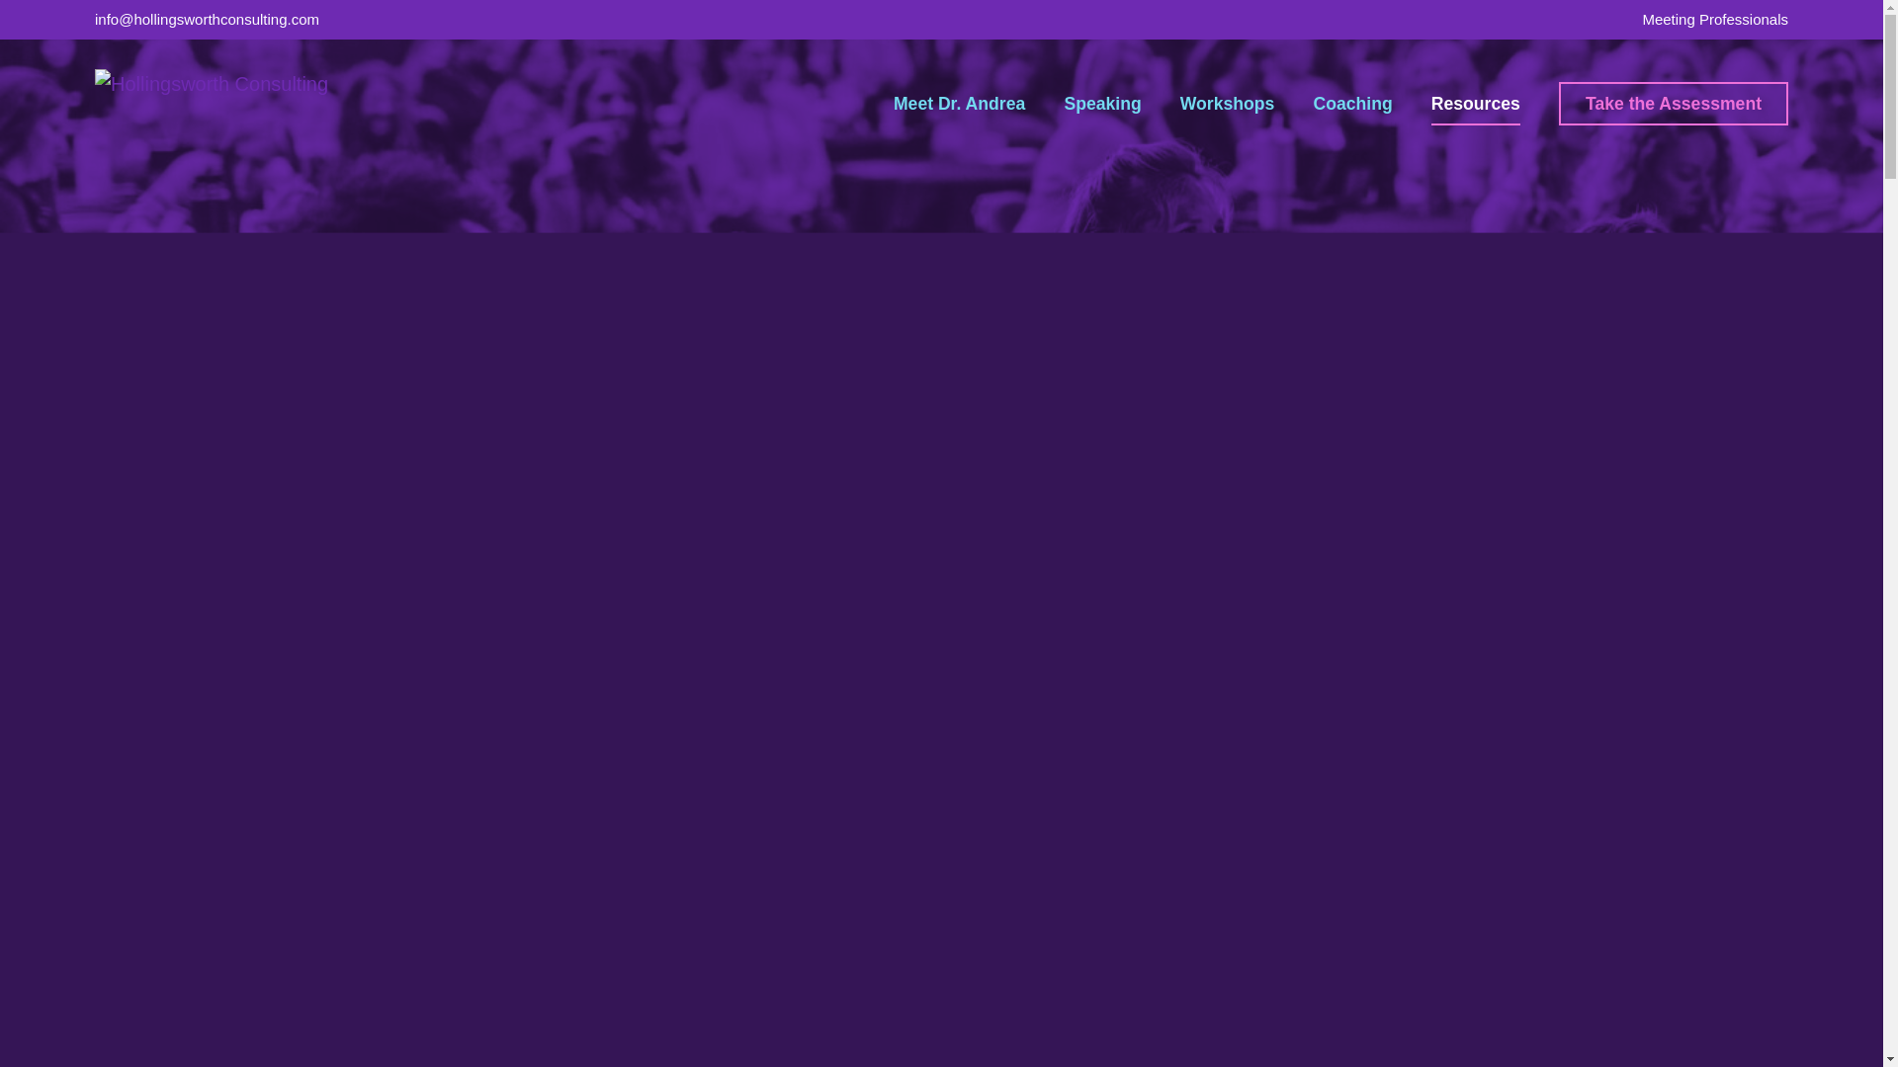 Image resolution: width=1898 pixels, height=1067 pixels. I want to click on Speaking, so click(1101, 104).